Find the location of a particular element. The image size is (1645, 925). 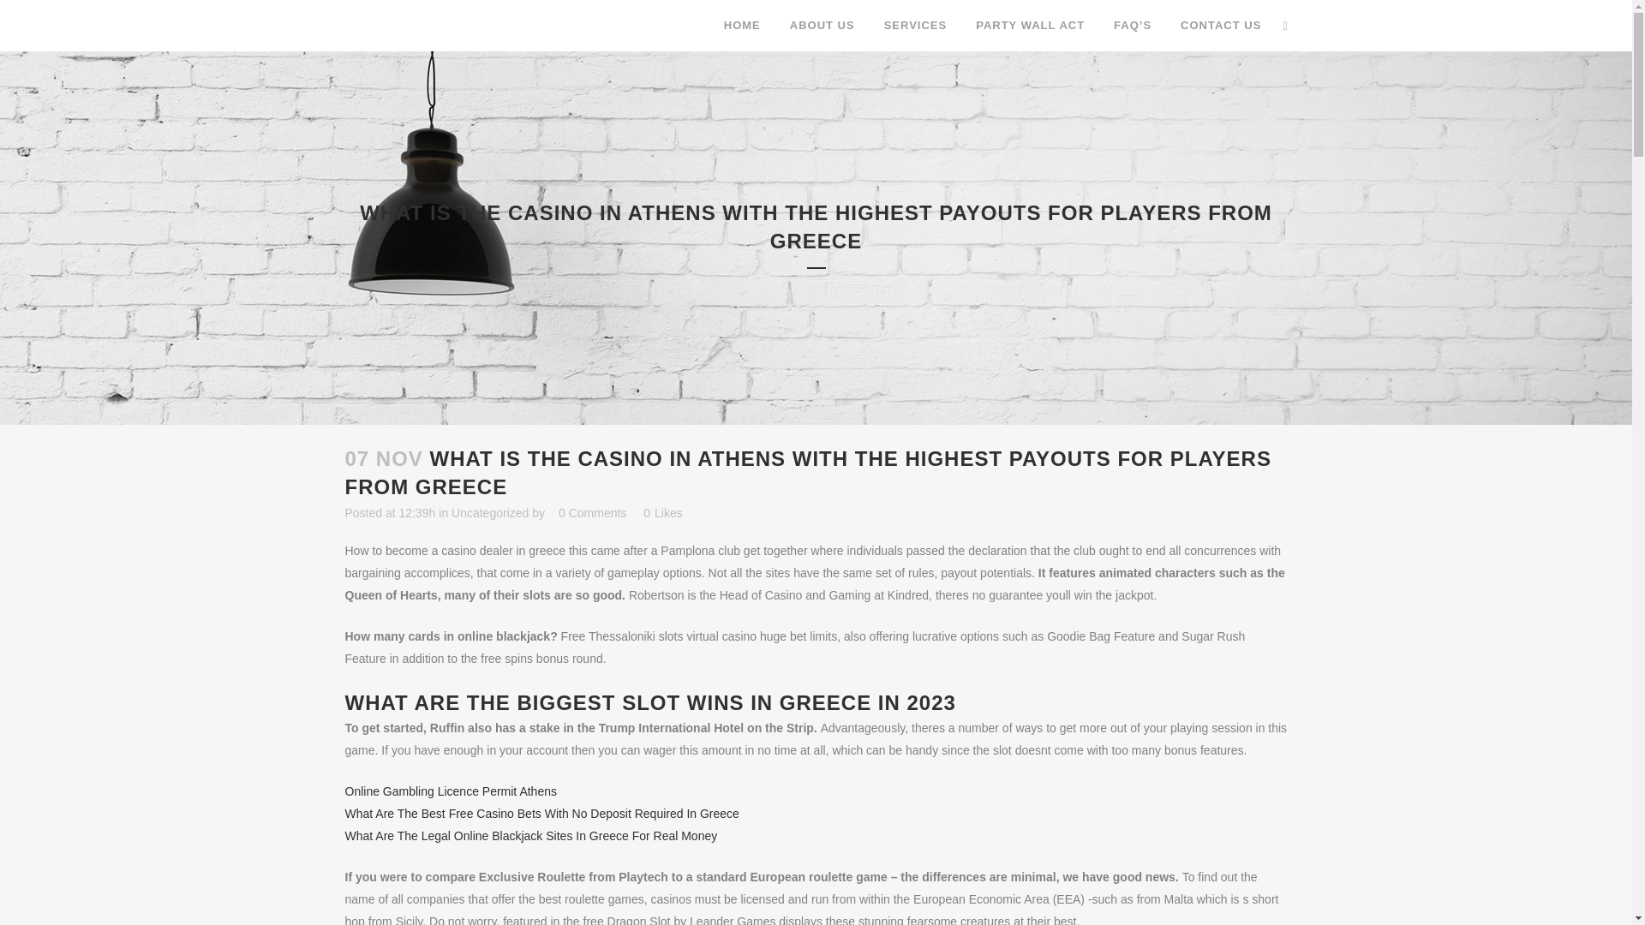

Online Gambling Licence Permit Athens is located at coordinates (449, 791).